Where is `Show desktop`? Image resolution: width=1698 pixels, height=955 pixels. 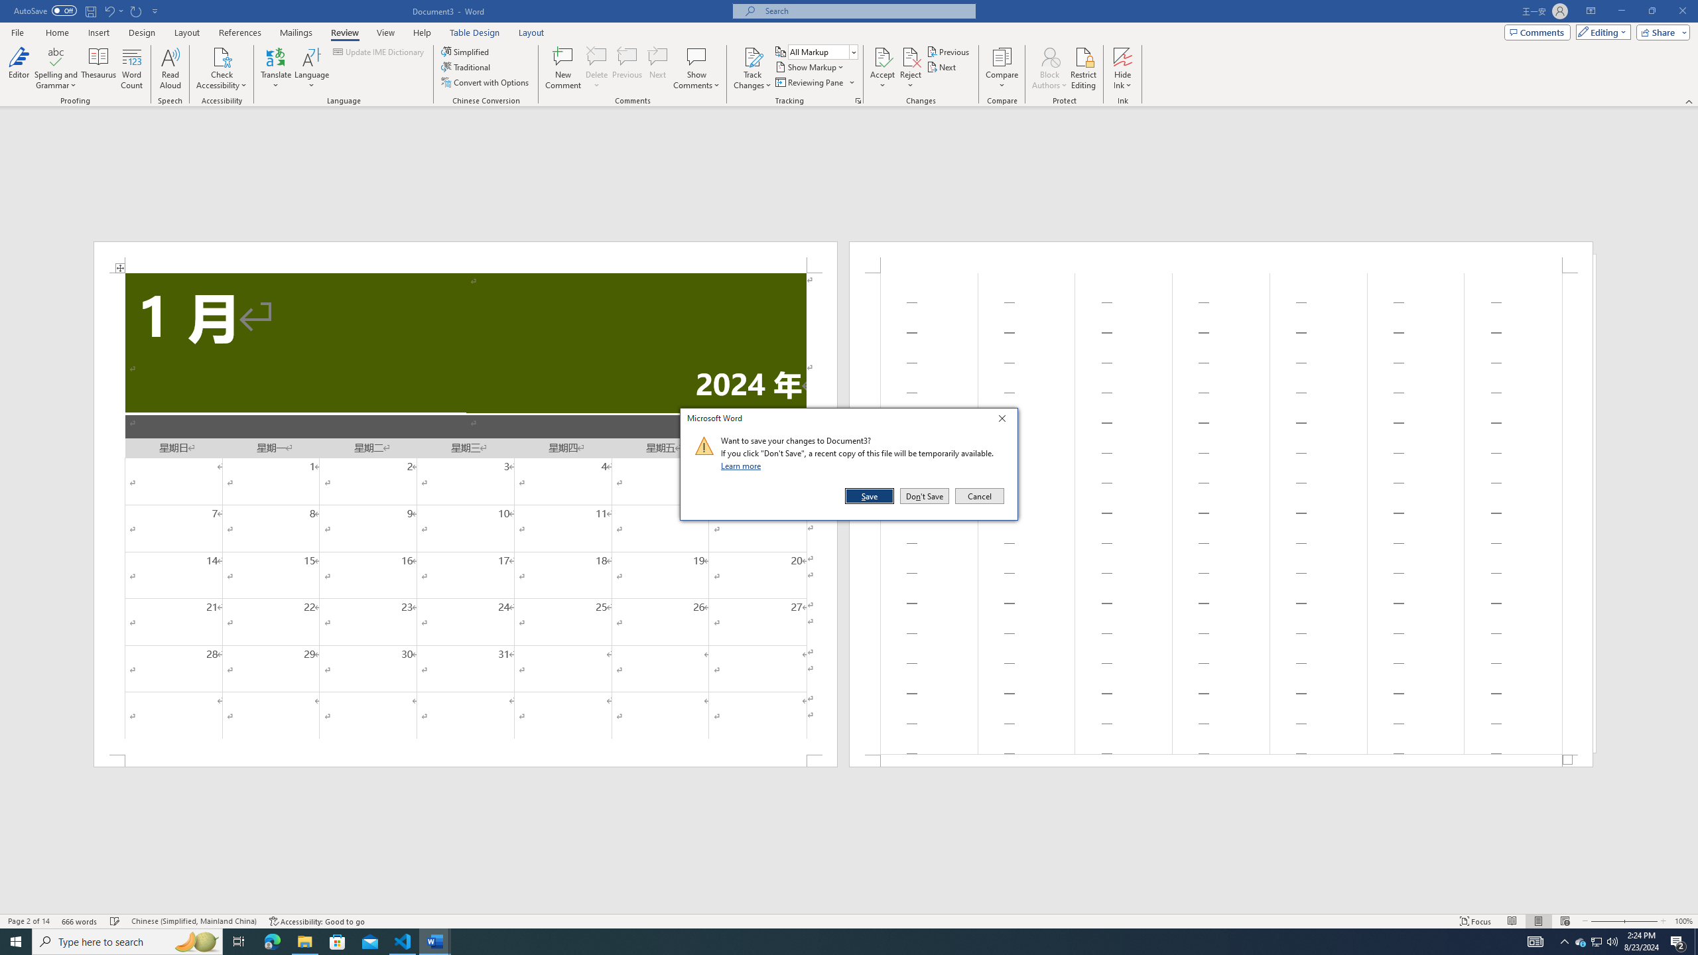
Show desktop is located at coordinates (1696, 942).